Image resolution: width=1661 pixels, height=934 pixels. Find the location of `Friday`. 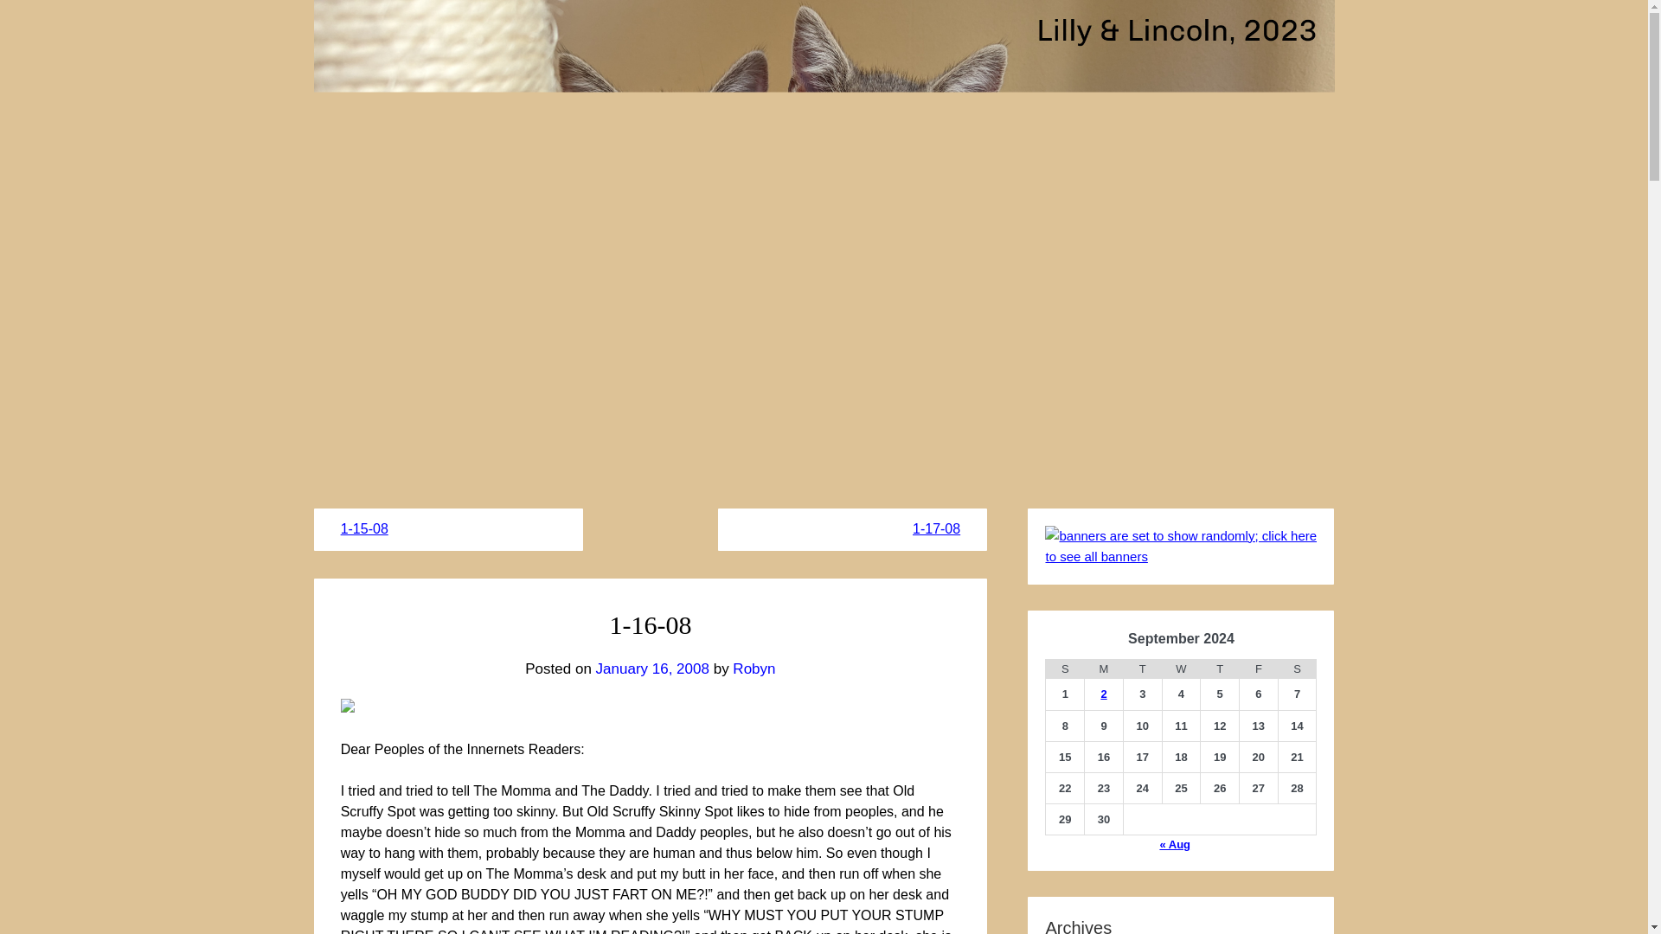

Friday is located at coordinates (1258, 669).